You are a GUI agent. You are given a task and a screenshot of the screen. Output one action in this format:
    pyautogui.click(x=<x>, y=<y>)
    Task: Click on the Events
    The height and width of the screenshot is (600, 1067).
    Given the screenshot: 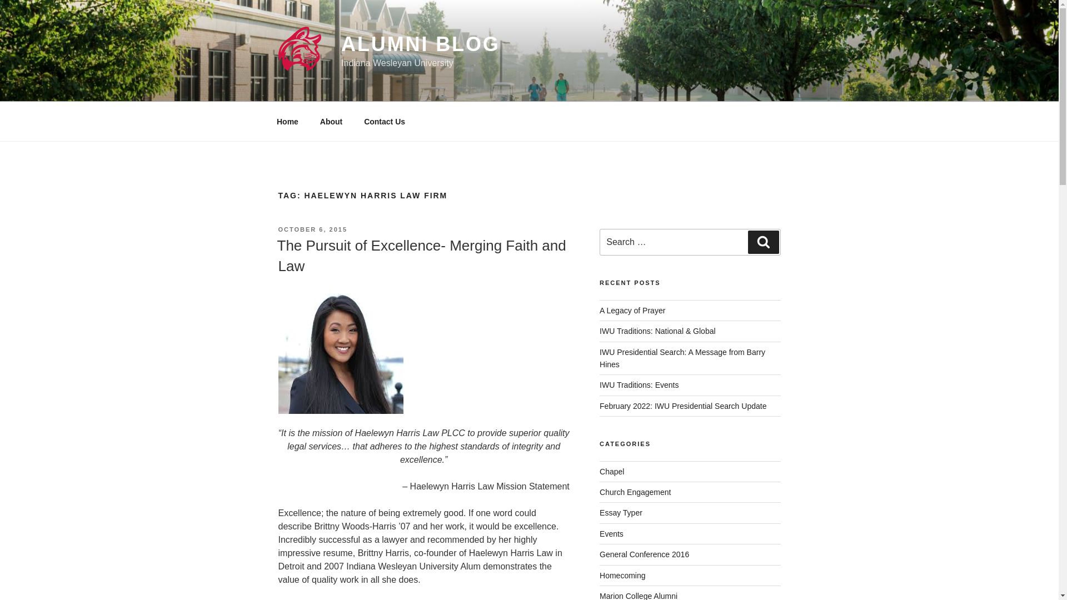 What is the action you would take?
    pyautogui.click(x=611, y=533)
    